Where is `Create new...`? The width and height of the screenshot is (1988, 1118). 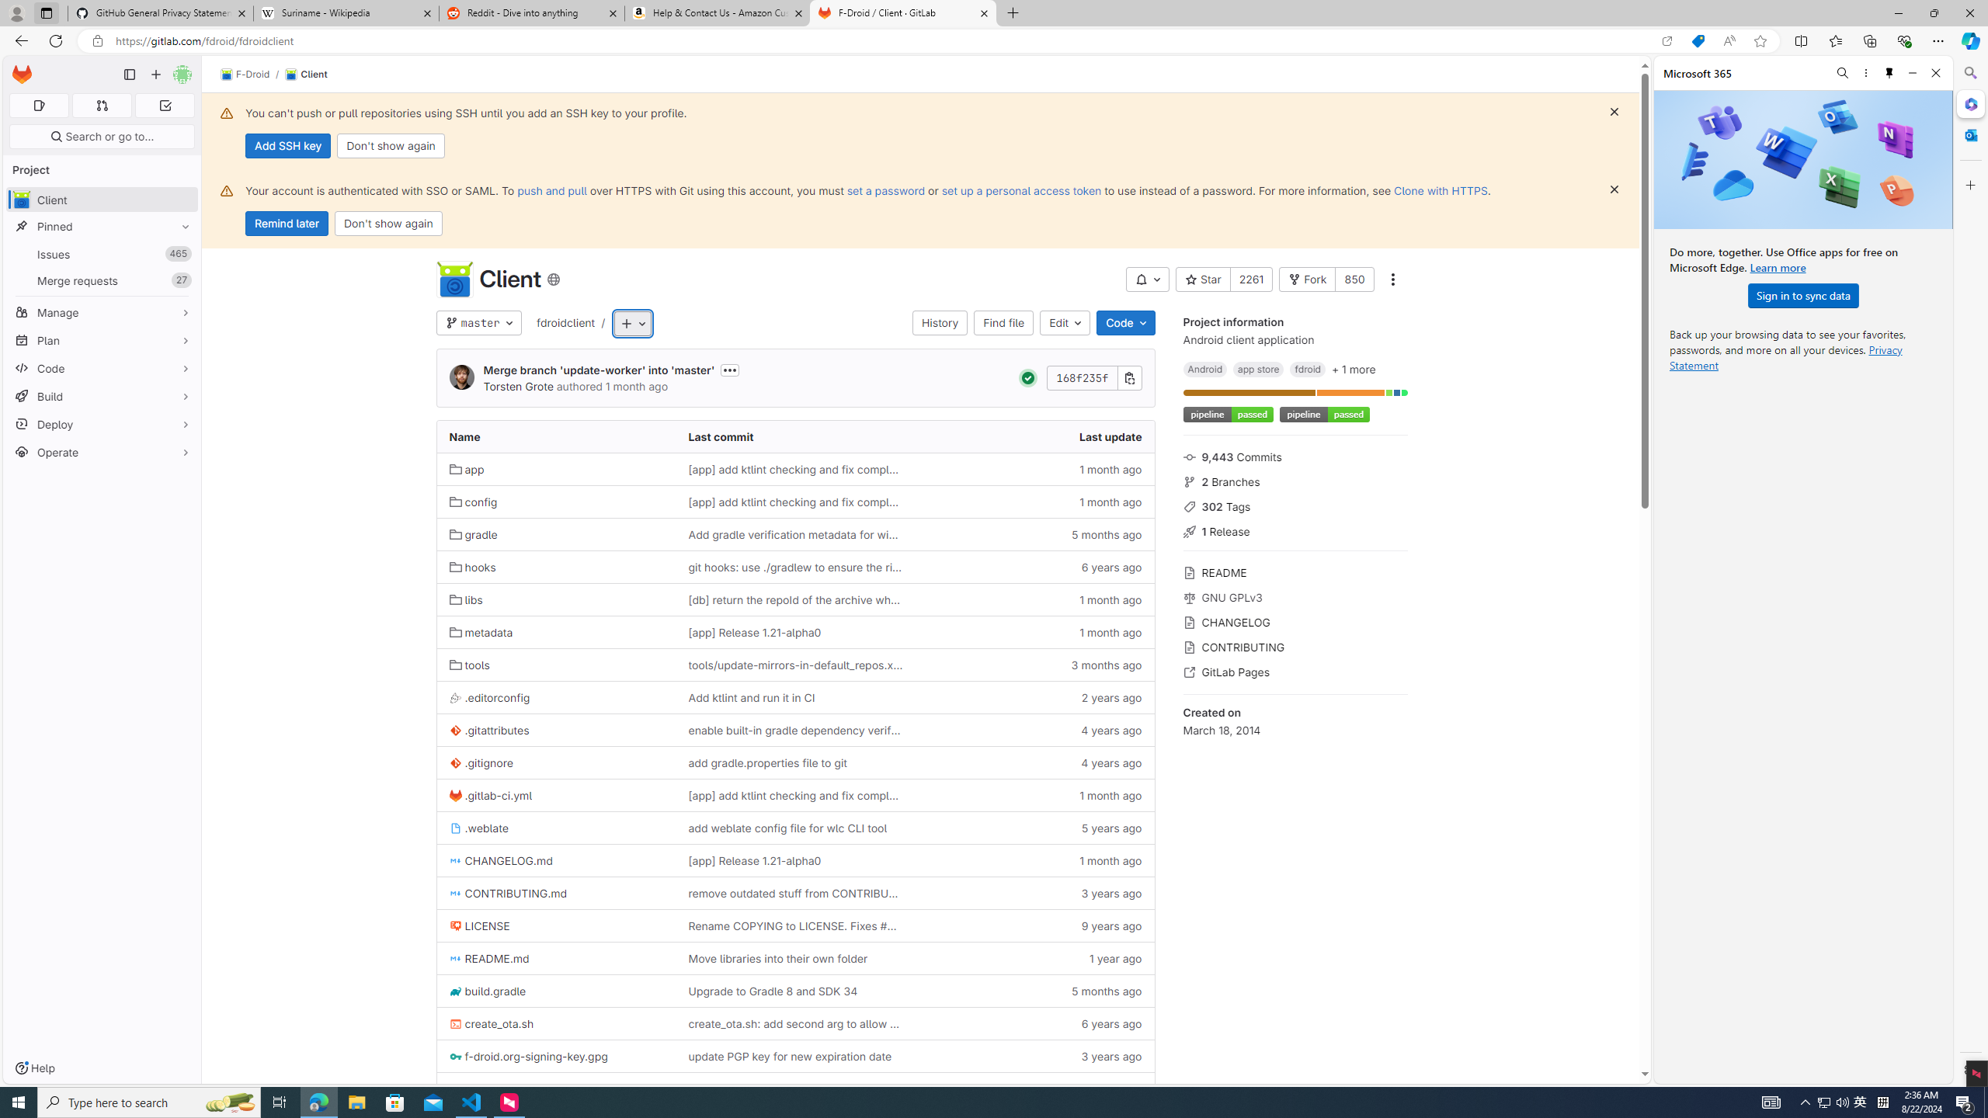
Create new... is located at coordinates (155, 75).